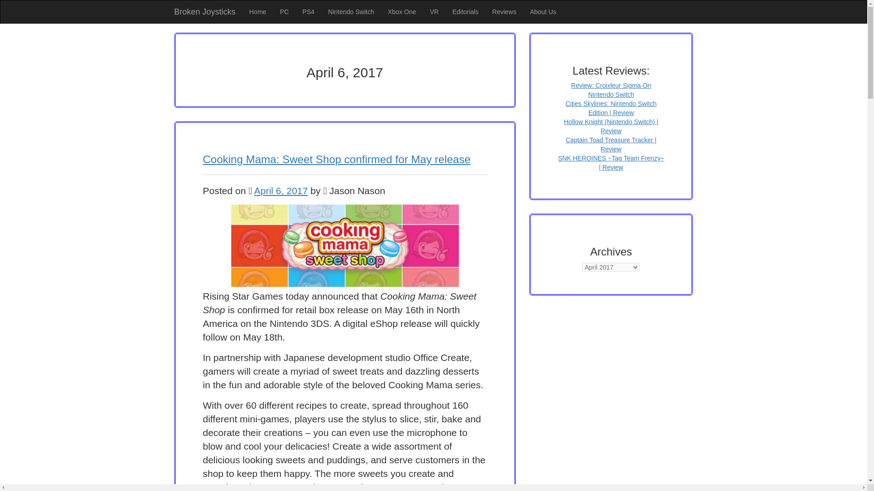  I want to click on Editorials, so click(466, 12).